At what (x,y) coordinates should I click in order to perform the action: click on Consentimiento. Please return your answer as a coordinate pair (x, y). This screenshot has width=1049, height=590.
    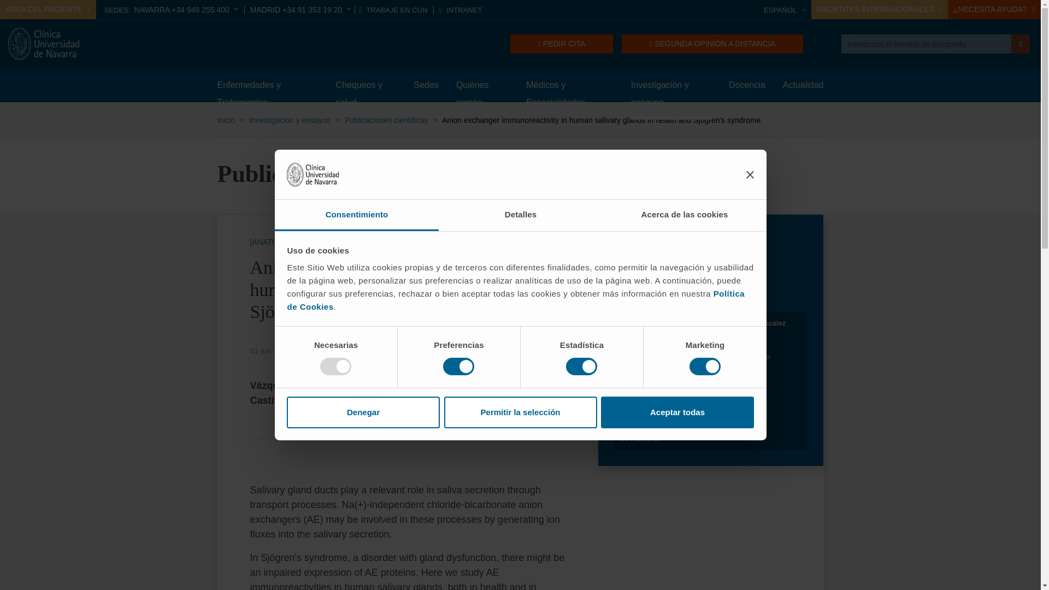
    Looking at the image, I should click on (356, 215).